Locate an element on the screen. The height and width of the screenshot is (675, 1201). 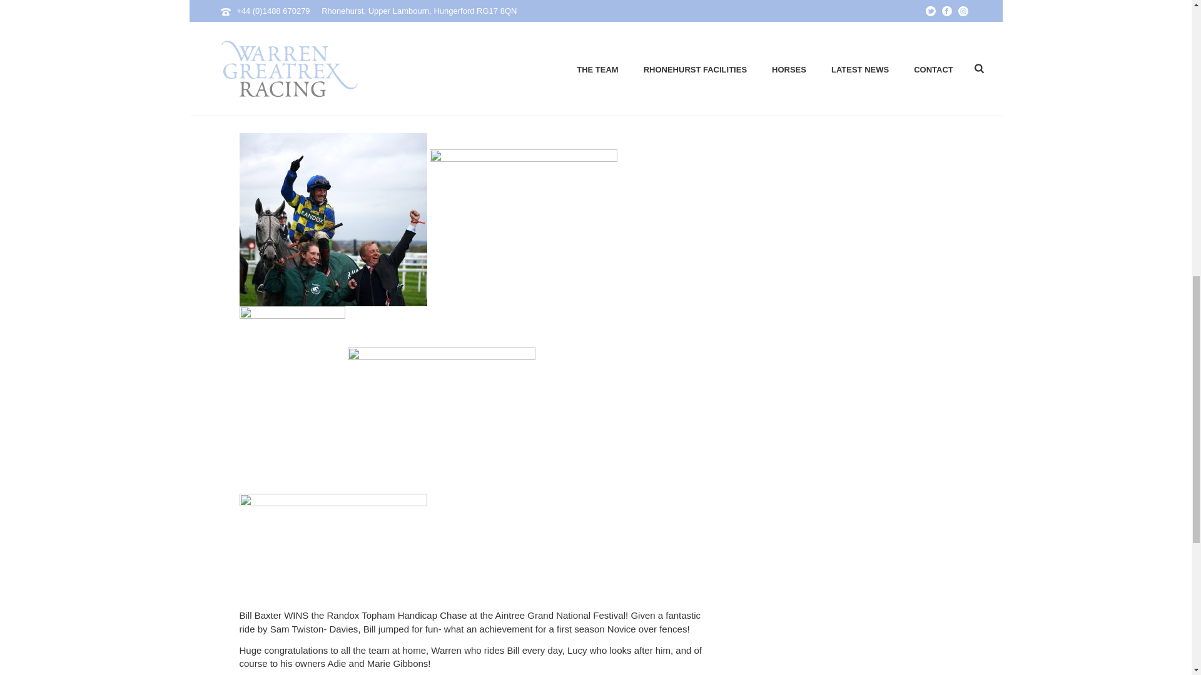
Posts by Karen Dooley is located at coordinates (260, 108).